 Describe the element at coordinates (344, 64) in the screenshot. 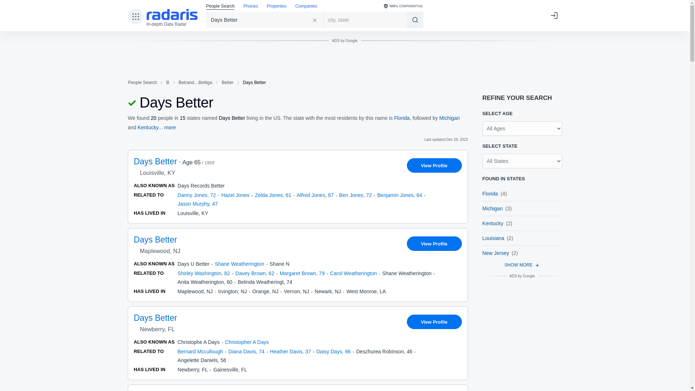

I see `Advertisement` at that location.